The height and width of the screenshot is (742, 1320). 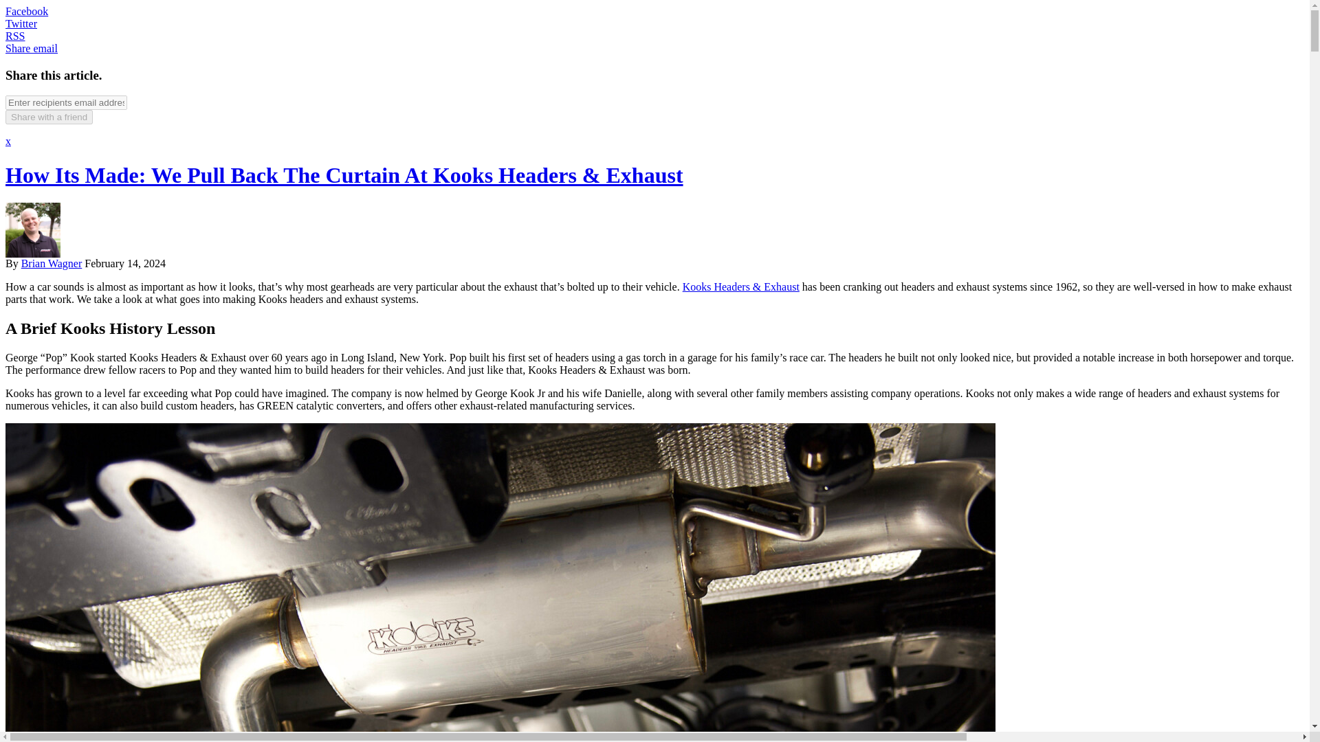 What do you see at coordinates (26, 11) in the screenshot?
I see `Facebook` at bounding box center [26, 11].